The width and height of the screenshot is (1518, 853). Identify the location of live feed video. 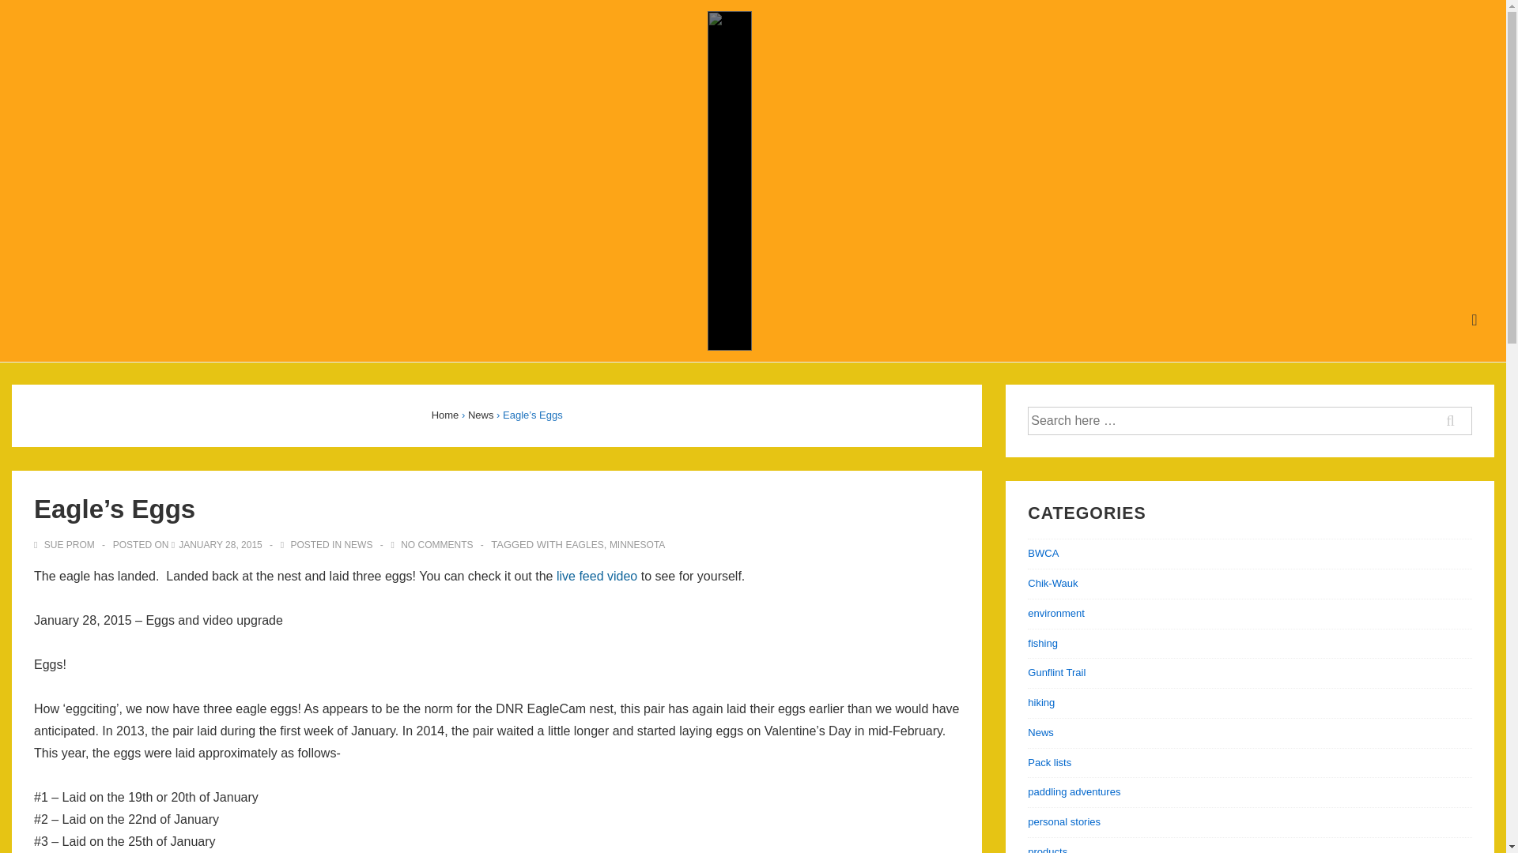
(597, 576).